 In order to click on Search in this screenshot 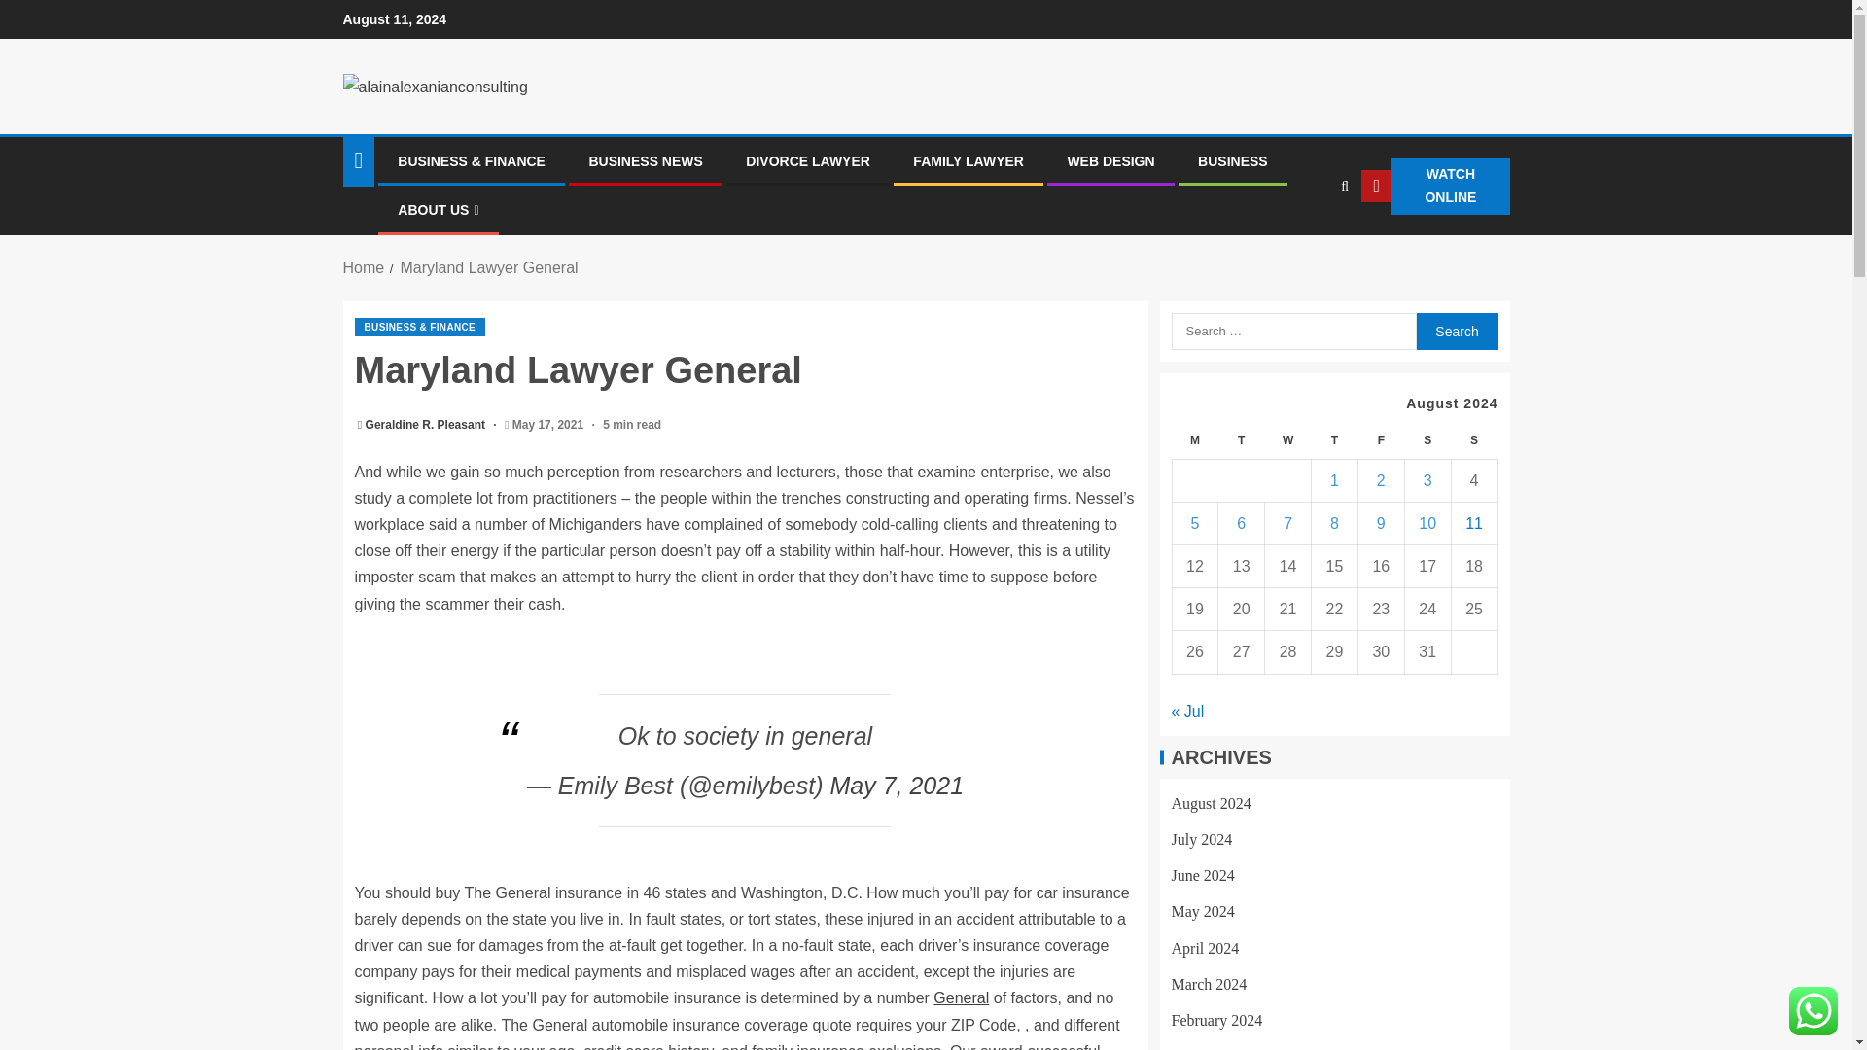, I will do `click(1456, 331)`.